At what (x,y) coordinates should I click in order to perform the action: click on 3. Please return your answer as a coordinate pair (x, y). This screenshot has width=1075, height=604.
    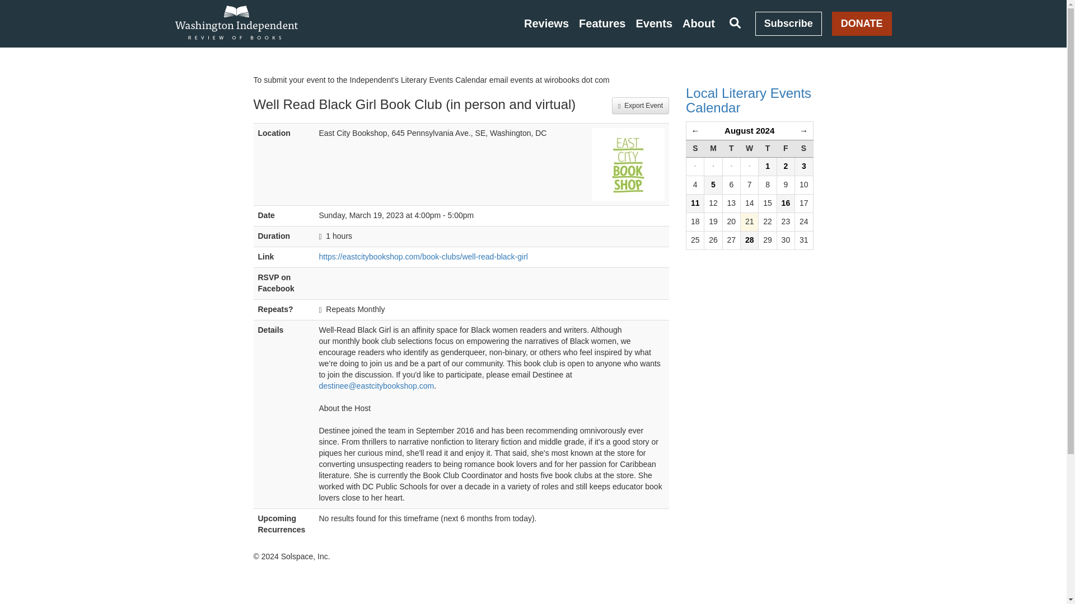
    Looking at the image, I should click on (804, 167).